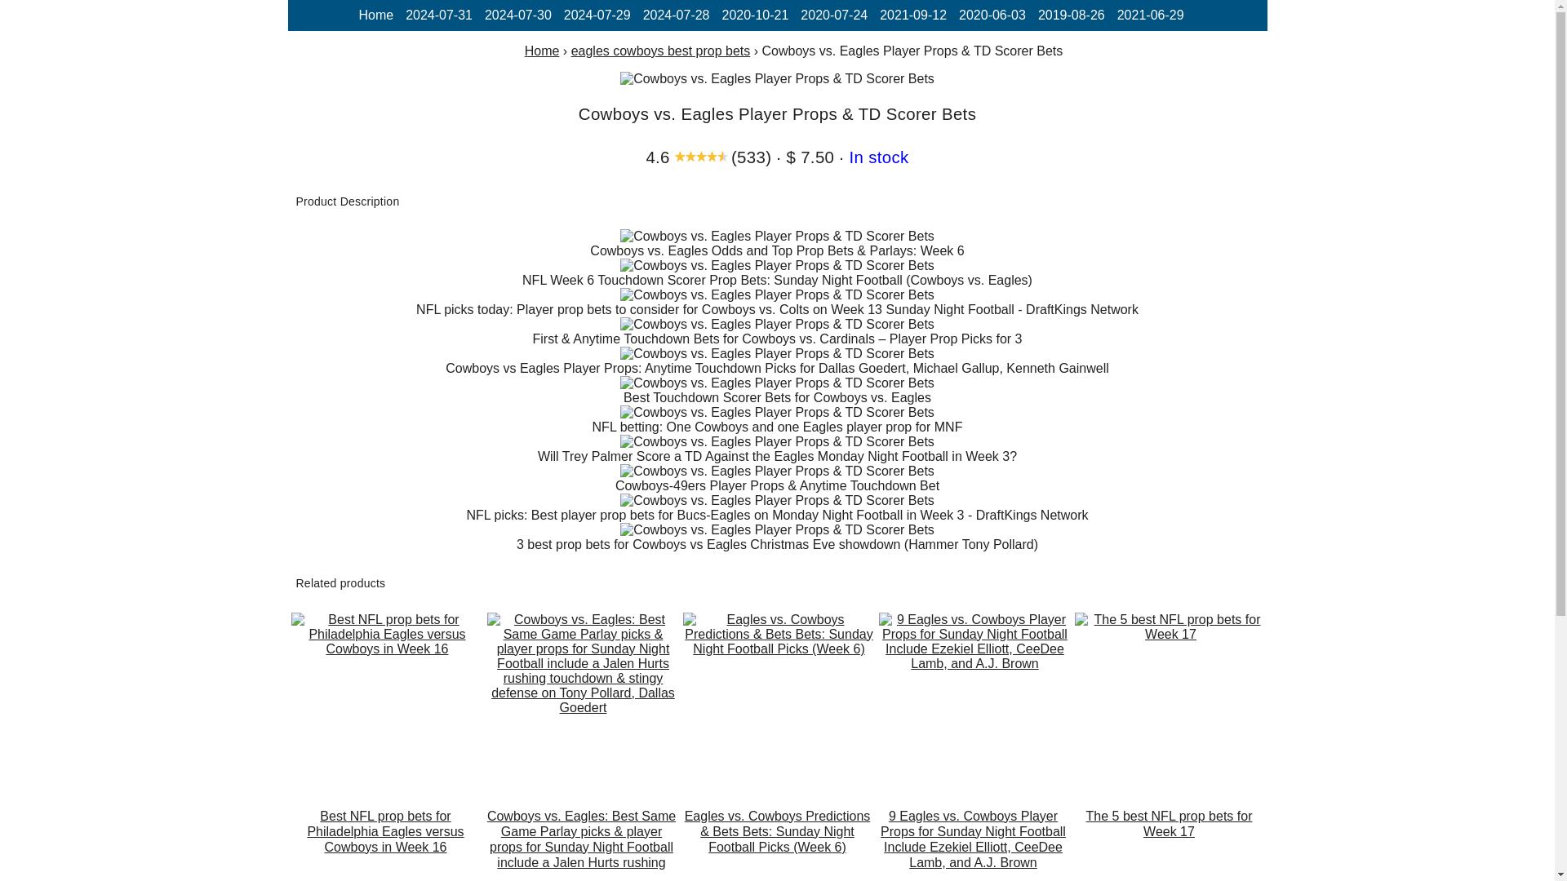 This screenshot has width=1567, height=881. I want to click on 2024-07-31, so click(439, 15).